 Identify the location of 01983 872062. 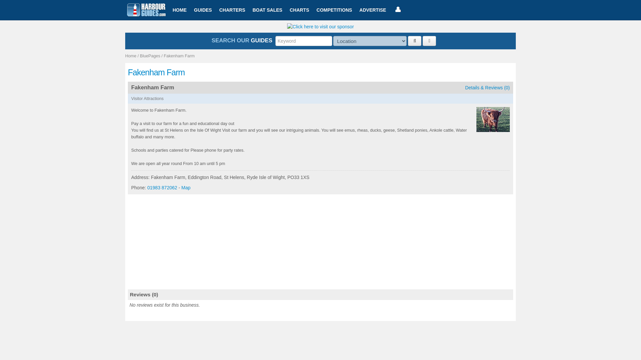
(162, 188).